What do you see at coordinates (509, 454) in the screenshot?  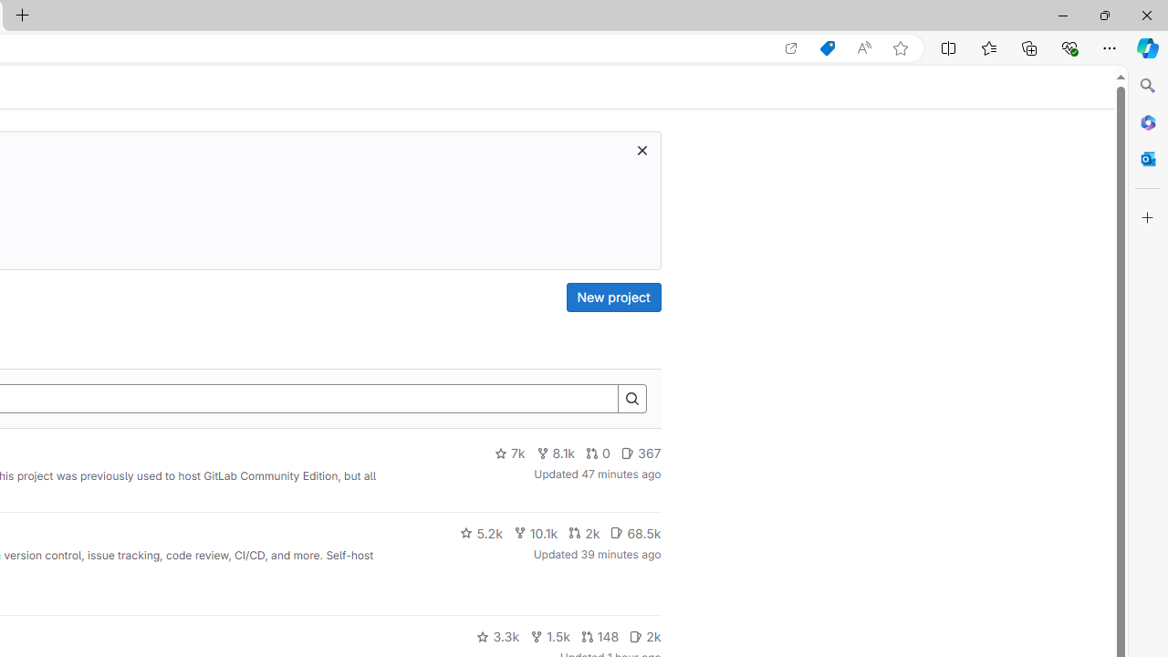 I see `7k` at bounding box center [509, 454].